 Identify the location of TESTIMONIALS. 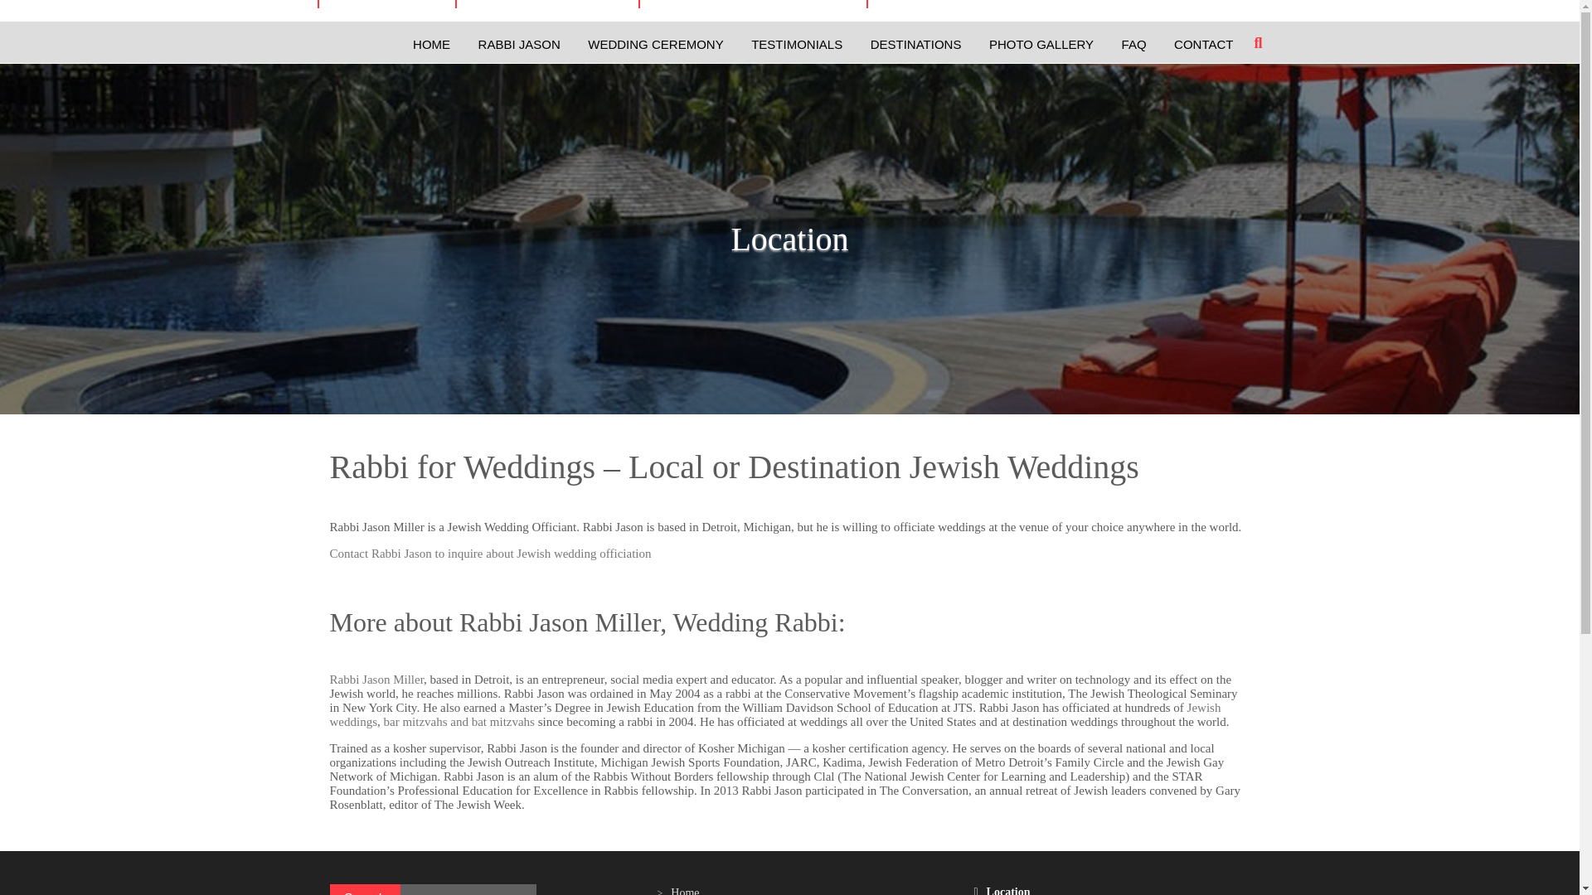
(796, 45).